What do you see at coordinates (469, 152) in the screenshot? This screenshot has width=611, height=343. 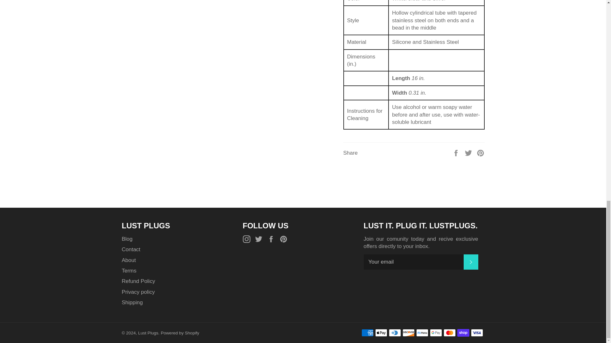 I see `Tweet on Twitter` at bounding box center [469, 152].